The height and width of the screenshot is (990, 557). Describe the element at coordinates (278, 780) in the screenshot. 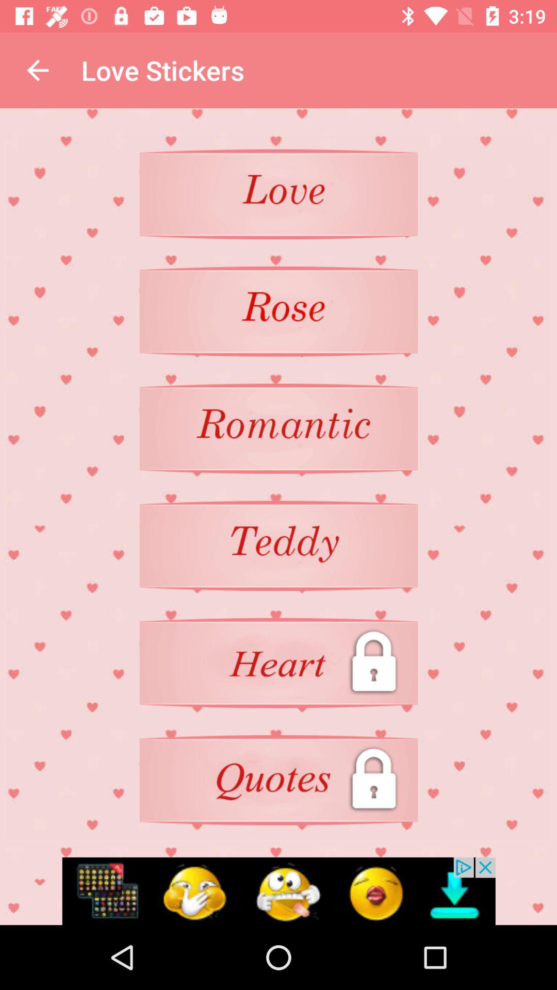

I see `open item` at that location.